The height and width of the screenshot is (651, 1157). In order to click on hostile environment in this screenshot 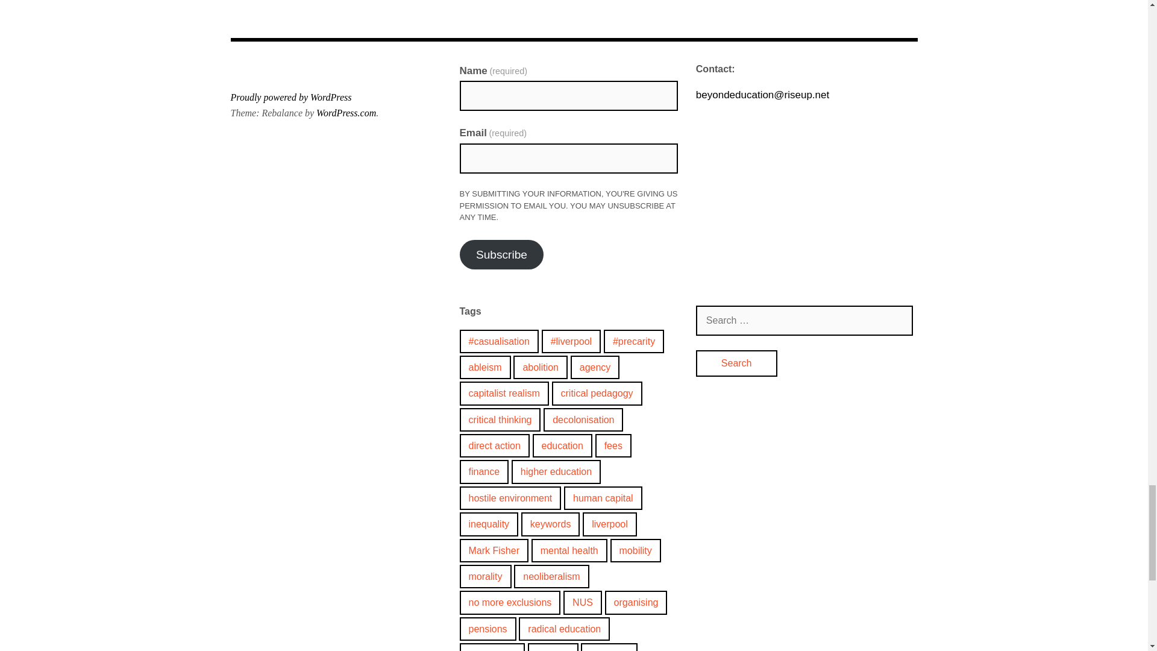, I will do `click(510, 498)`.